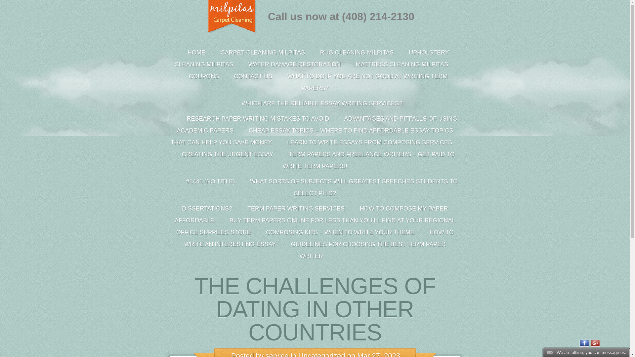 The width and height of the screenshot is (635, 357). Describe the element at coordinates (263, 54) in the screenshot. I see `CARPET CLEANING MILPITAS` at that location.